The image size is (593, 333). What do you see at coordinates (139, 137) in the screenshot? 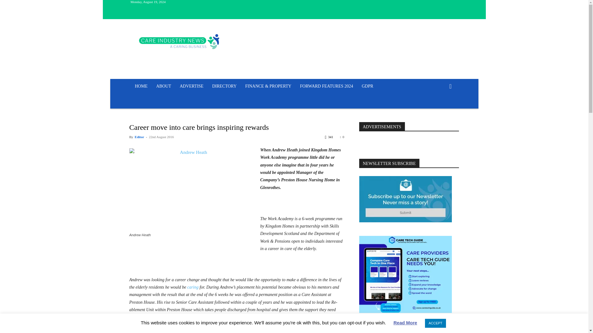
I see `Editor` at bounding box center [139, 137].